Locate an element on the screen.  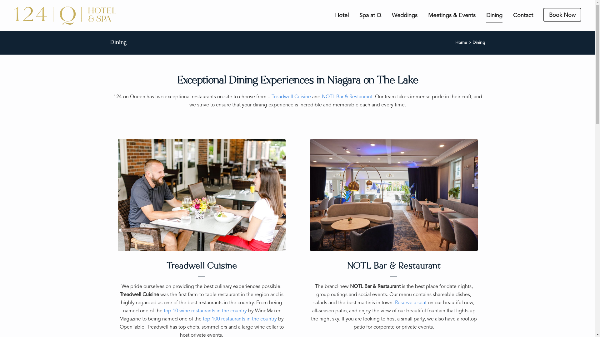
Book Now is located at coordinates (562, 15).